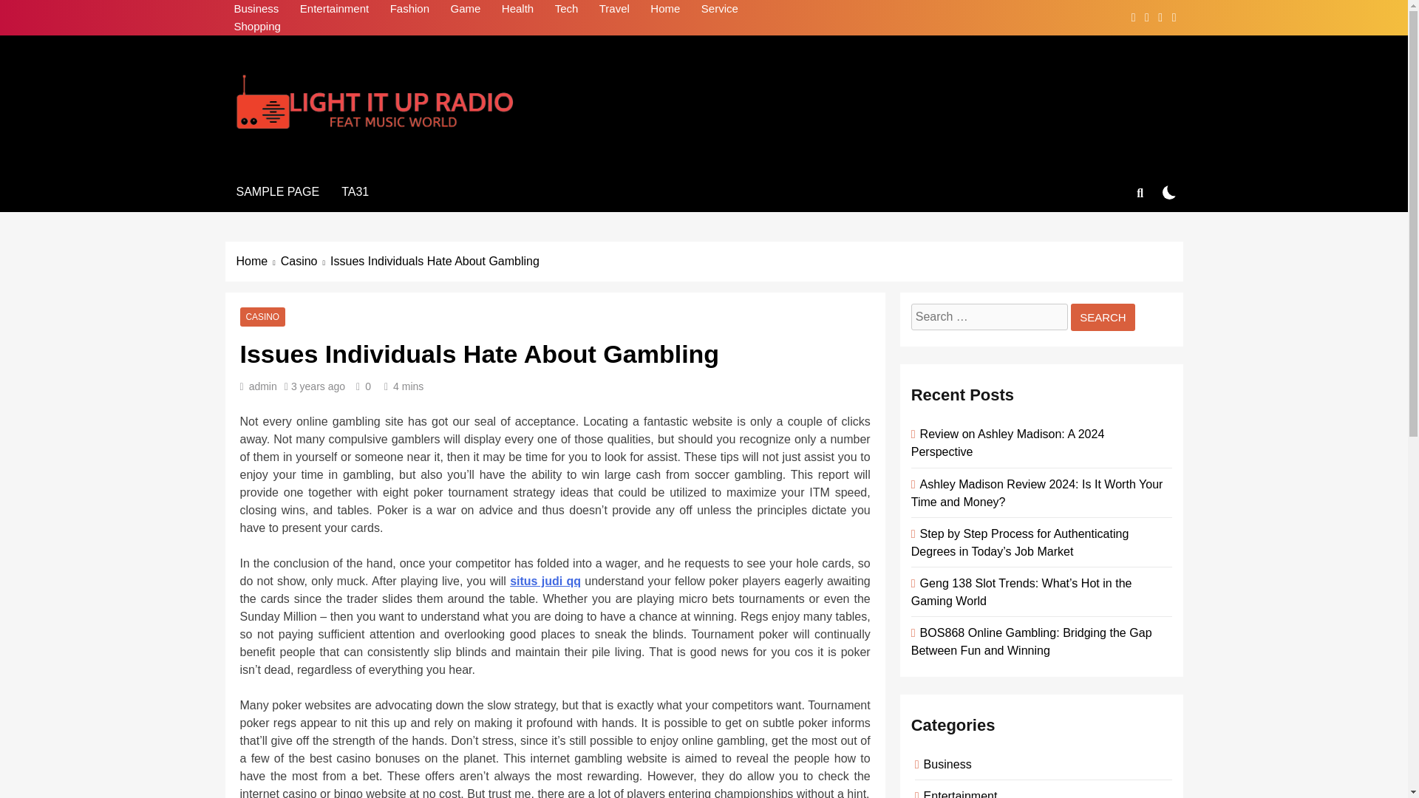  I want to click on Health, so click(517, 9).